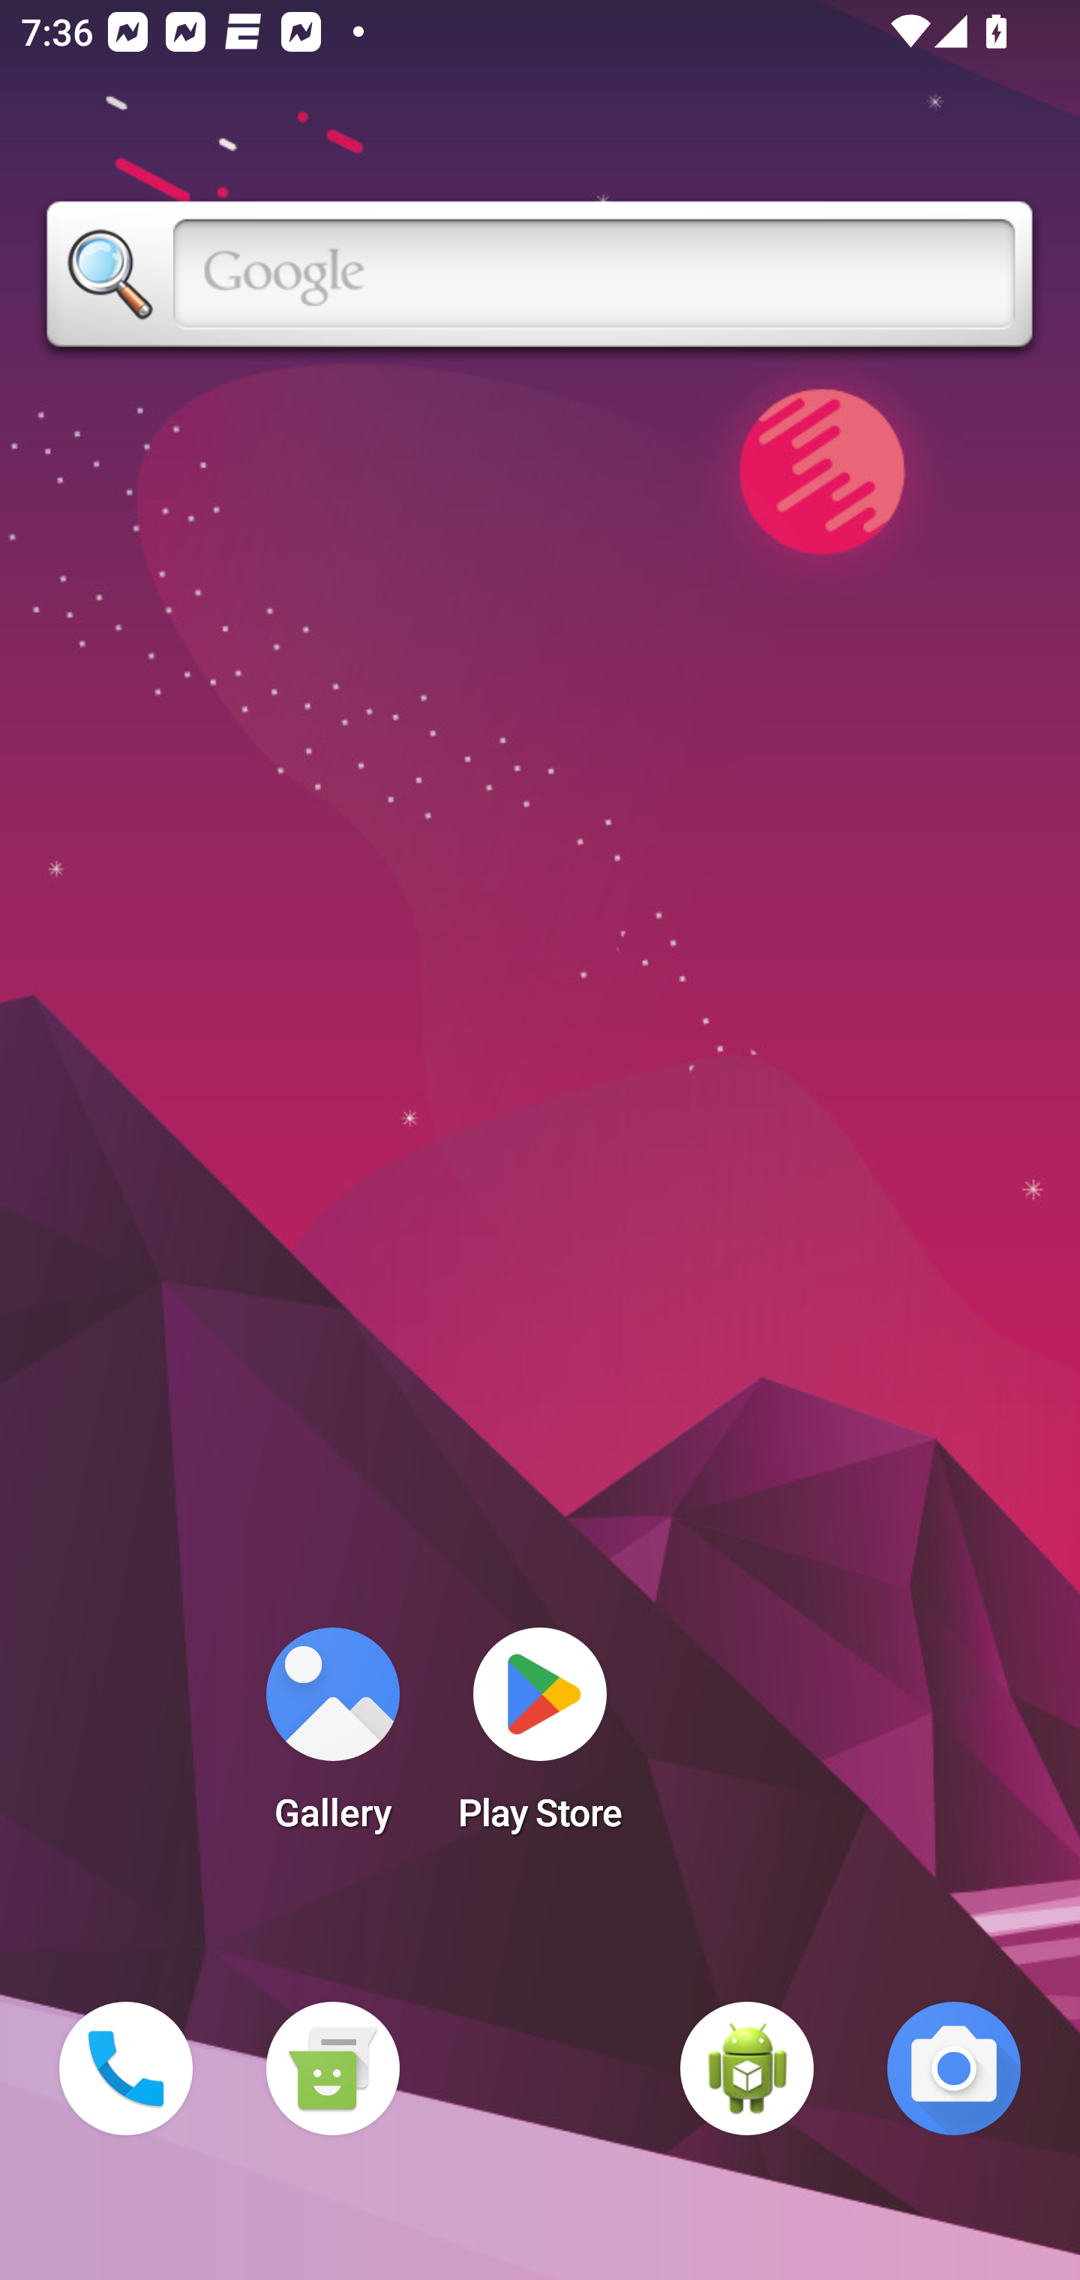 The width and height of the screenshot is (1080, 2280). I want to click on Camera, so click(954, 2068).